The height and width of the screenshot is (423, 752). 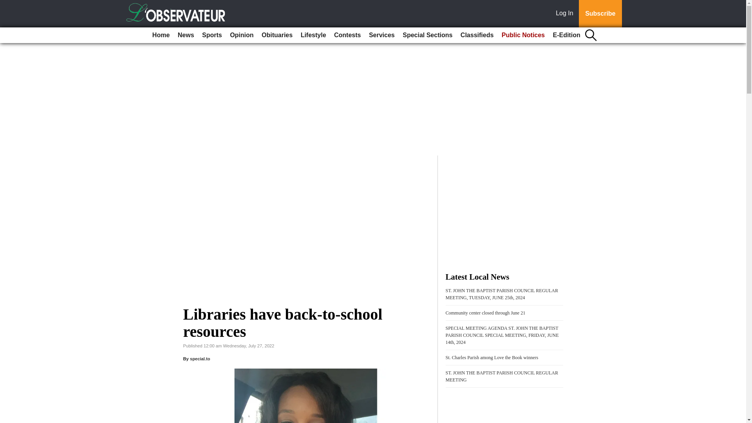 I want to click on Log In, so click(x=566, y=14).